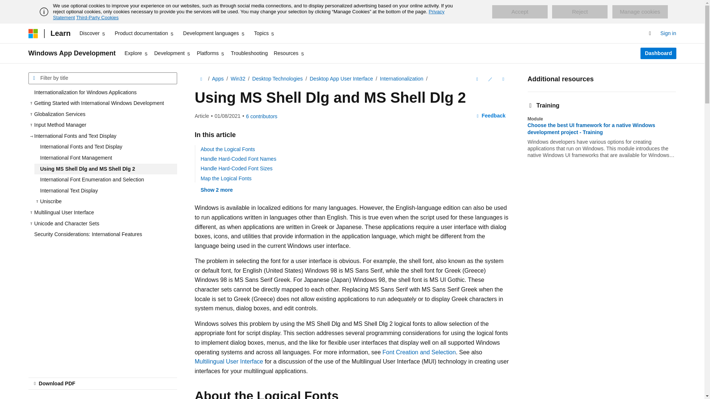  Describe the element at coordinates (261, 116) in the screenshot. I see `View all contributors` at that location.